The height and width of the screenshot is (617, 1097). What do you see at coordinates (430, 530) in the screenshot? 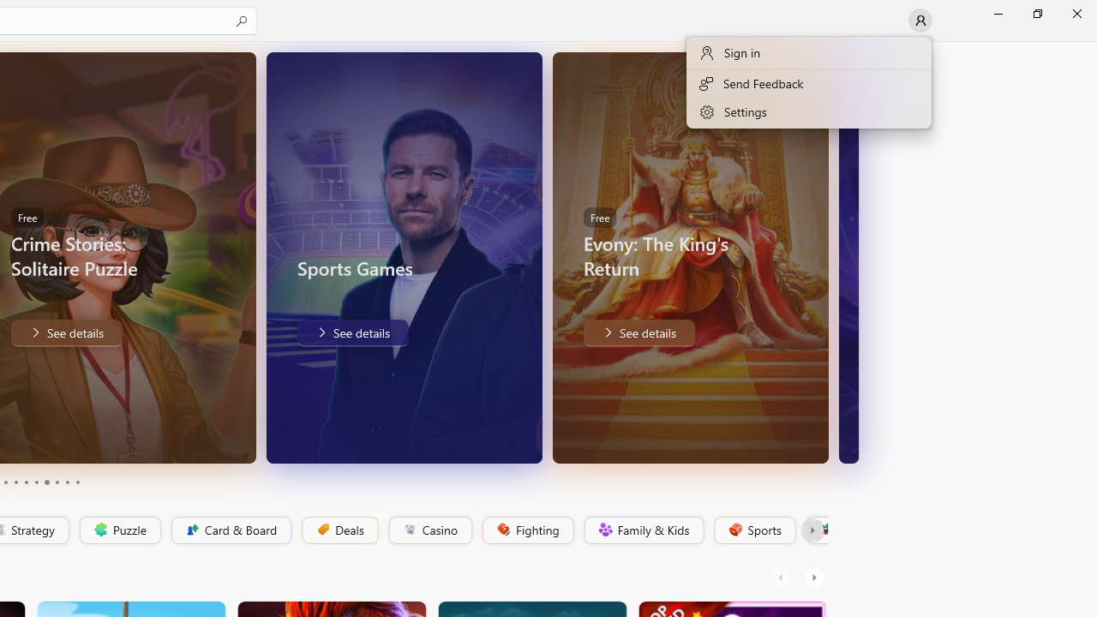
I see `Casino` at bounding box center [430, 530].